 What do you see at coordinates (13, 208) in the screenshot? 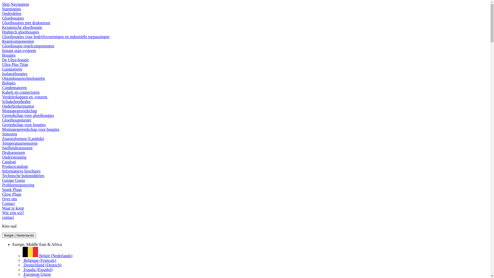
I see `Waar te koop` at bounding box center [13, 208].